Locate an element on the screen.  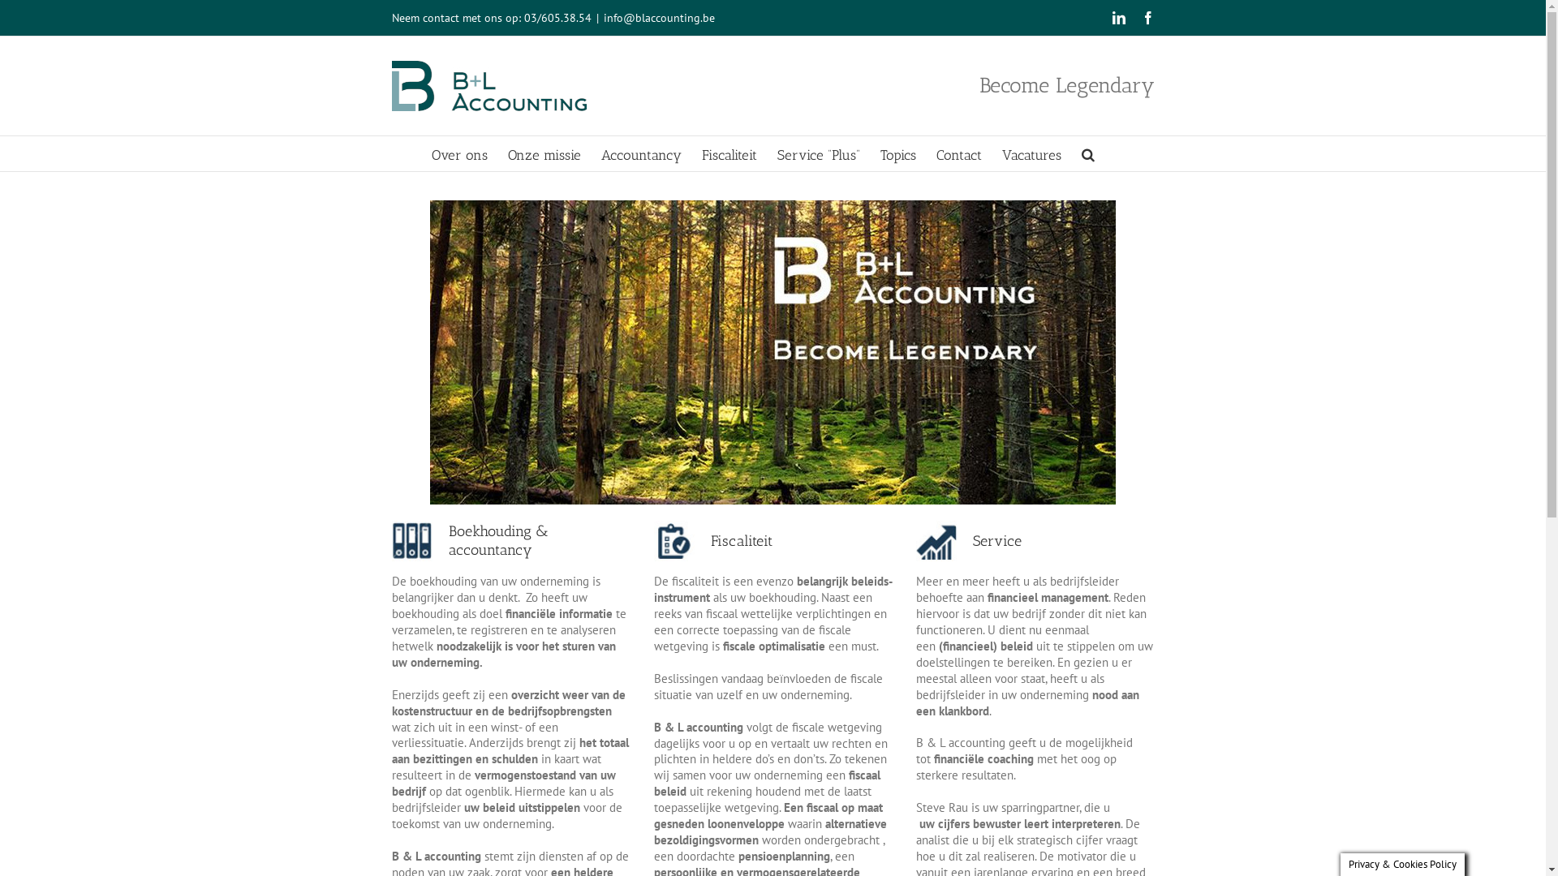
Fiscaliteit is located at coordinates (713, 541).